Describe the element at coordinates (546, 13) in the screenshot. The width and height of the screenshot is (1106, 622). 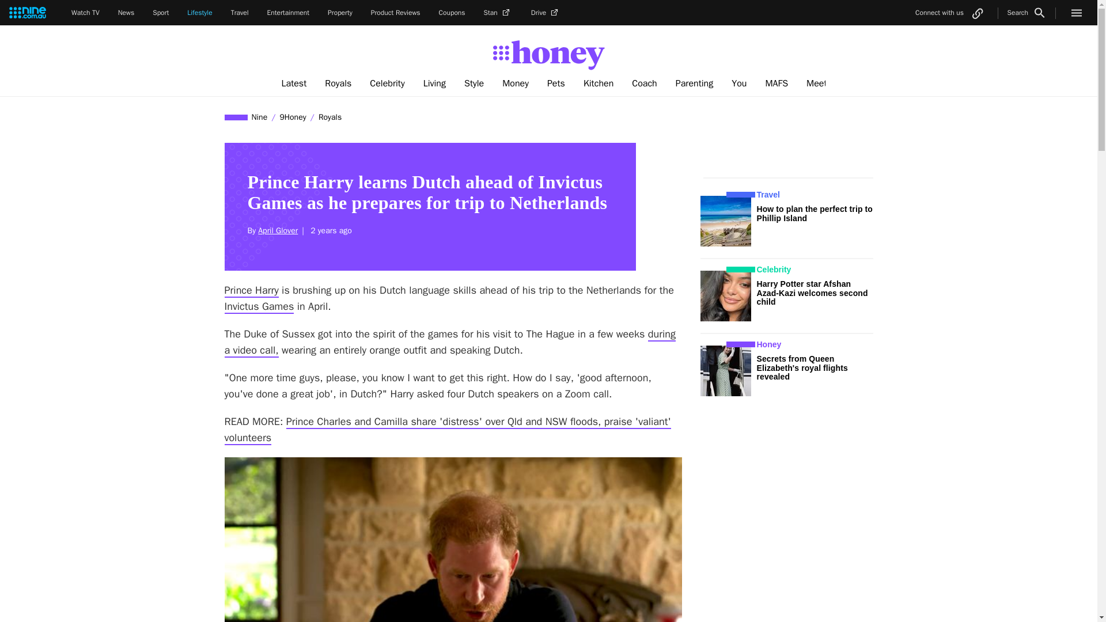
I see `Drive` at that location.